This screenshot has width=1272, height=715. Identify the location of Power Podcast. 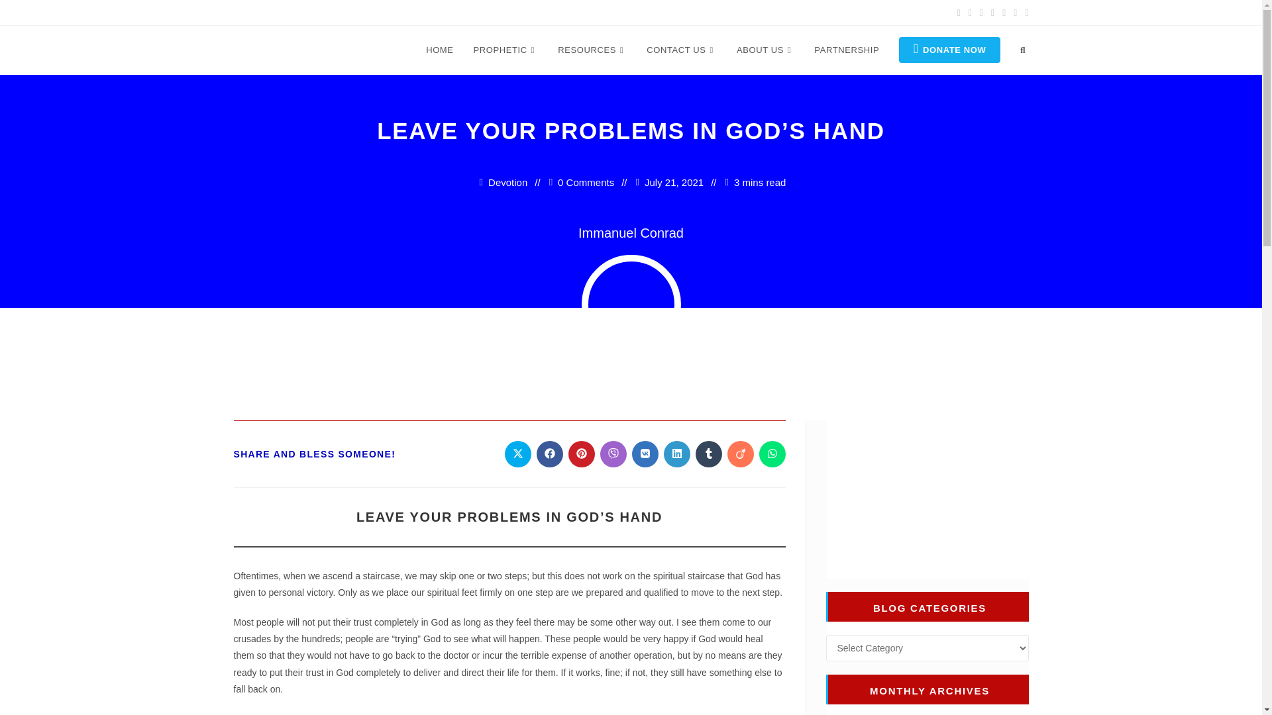
(926, 497).